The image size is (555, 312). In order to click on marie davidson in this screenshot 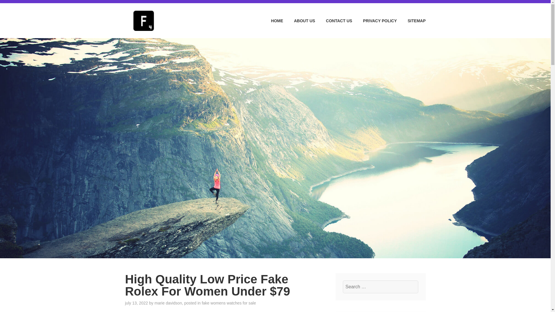, I will do `click(168, 303)`.